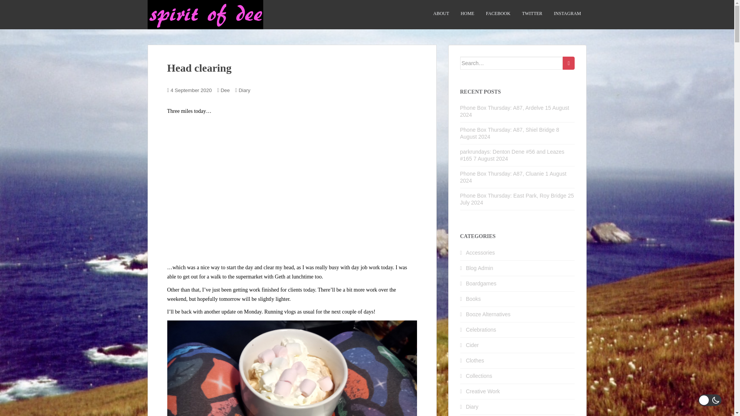  Describe the element at coordinates (508, 129) in the screenshot. I see `Phone Box Thursday: A87, Shiel Bridge` at that location.